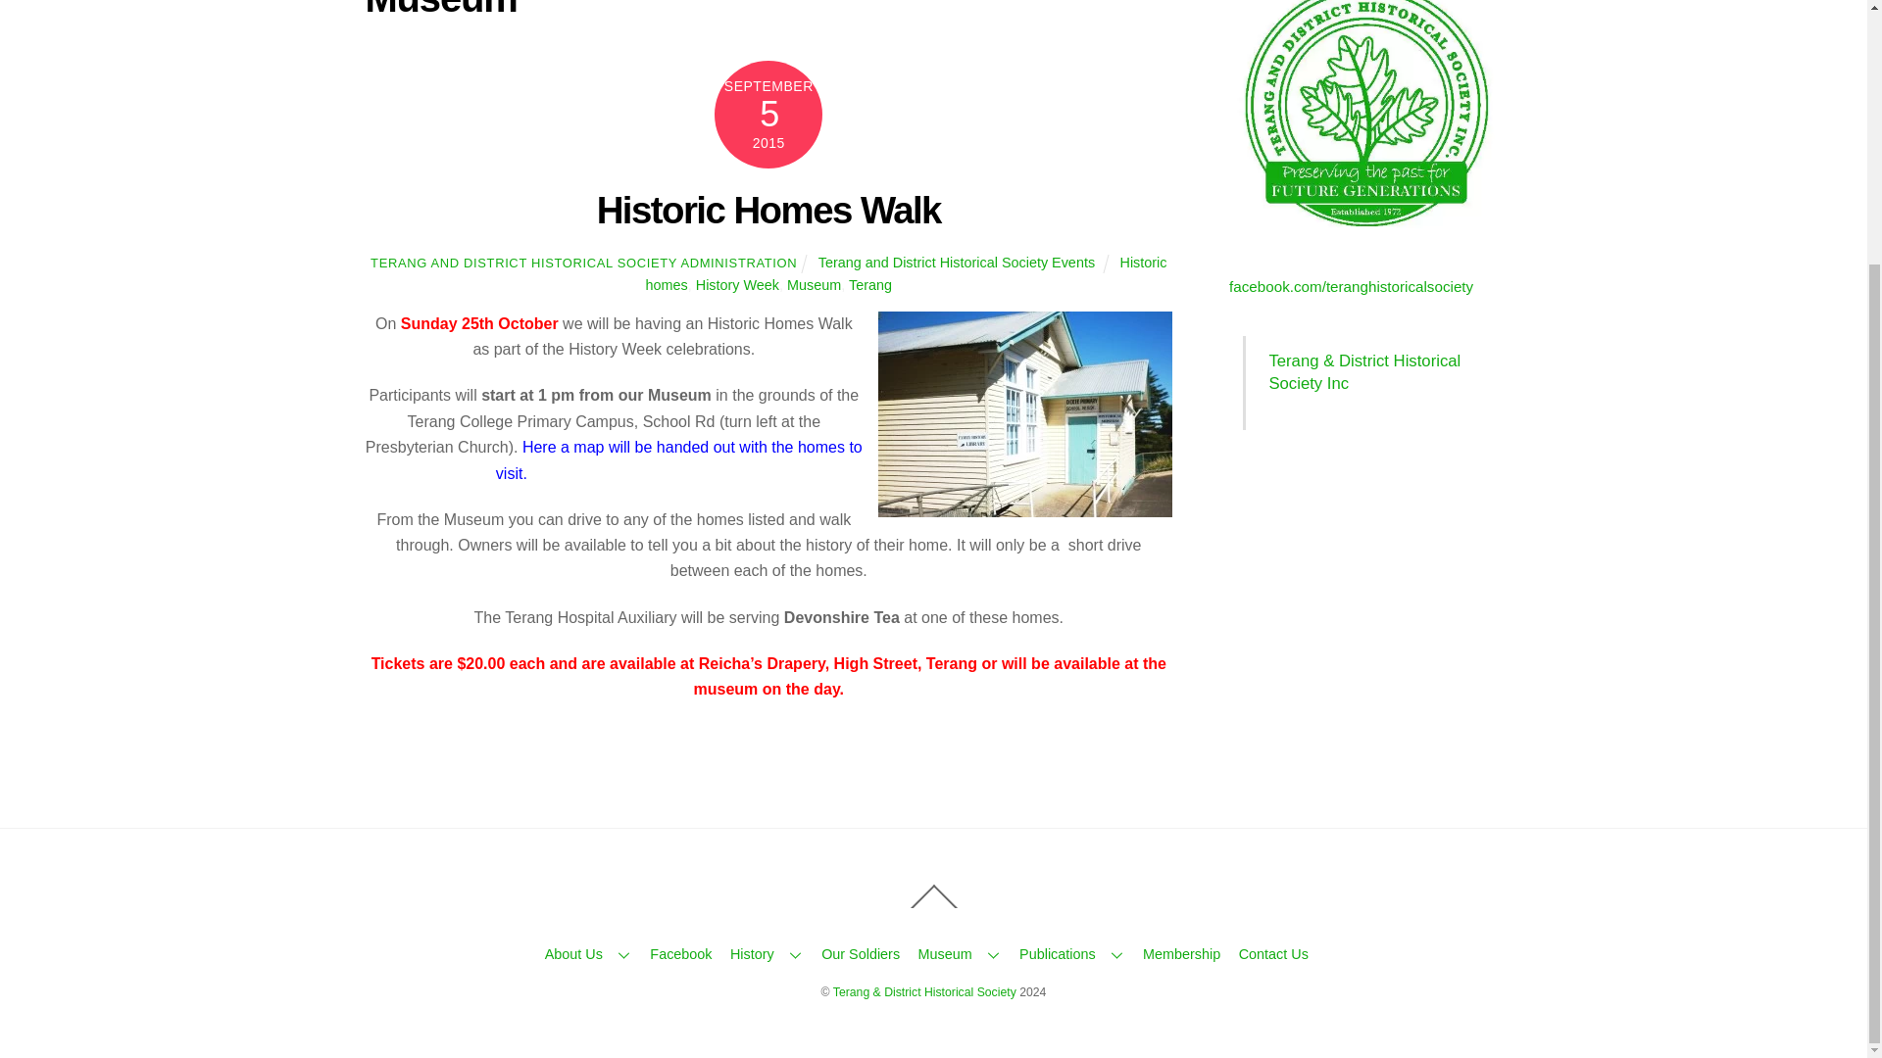 The image size is (1882, 1058). Describe the element at coordinates (959, 953) in the screenshot. I see `Museum` at that location.